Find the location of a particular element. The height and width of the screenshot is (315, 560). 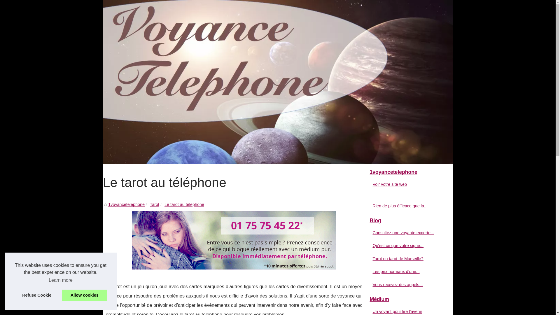

Allow cookies is located at coordinates (85, 295).